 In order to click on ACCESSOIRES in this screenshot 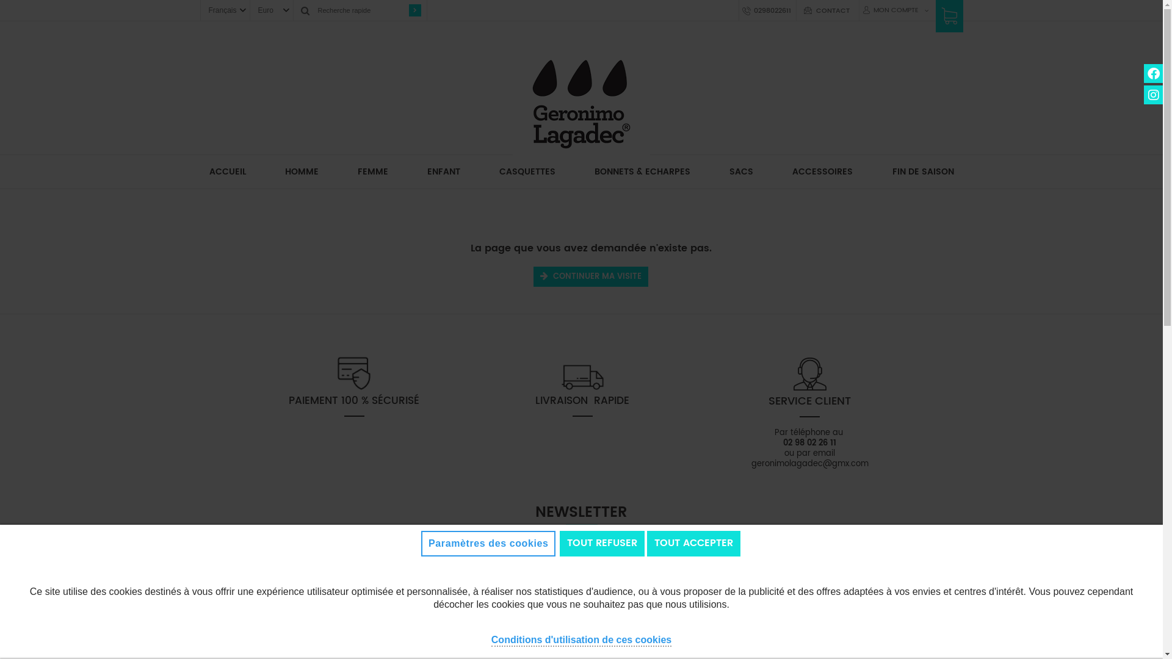, I will do `click(823, 172)`.